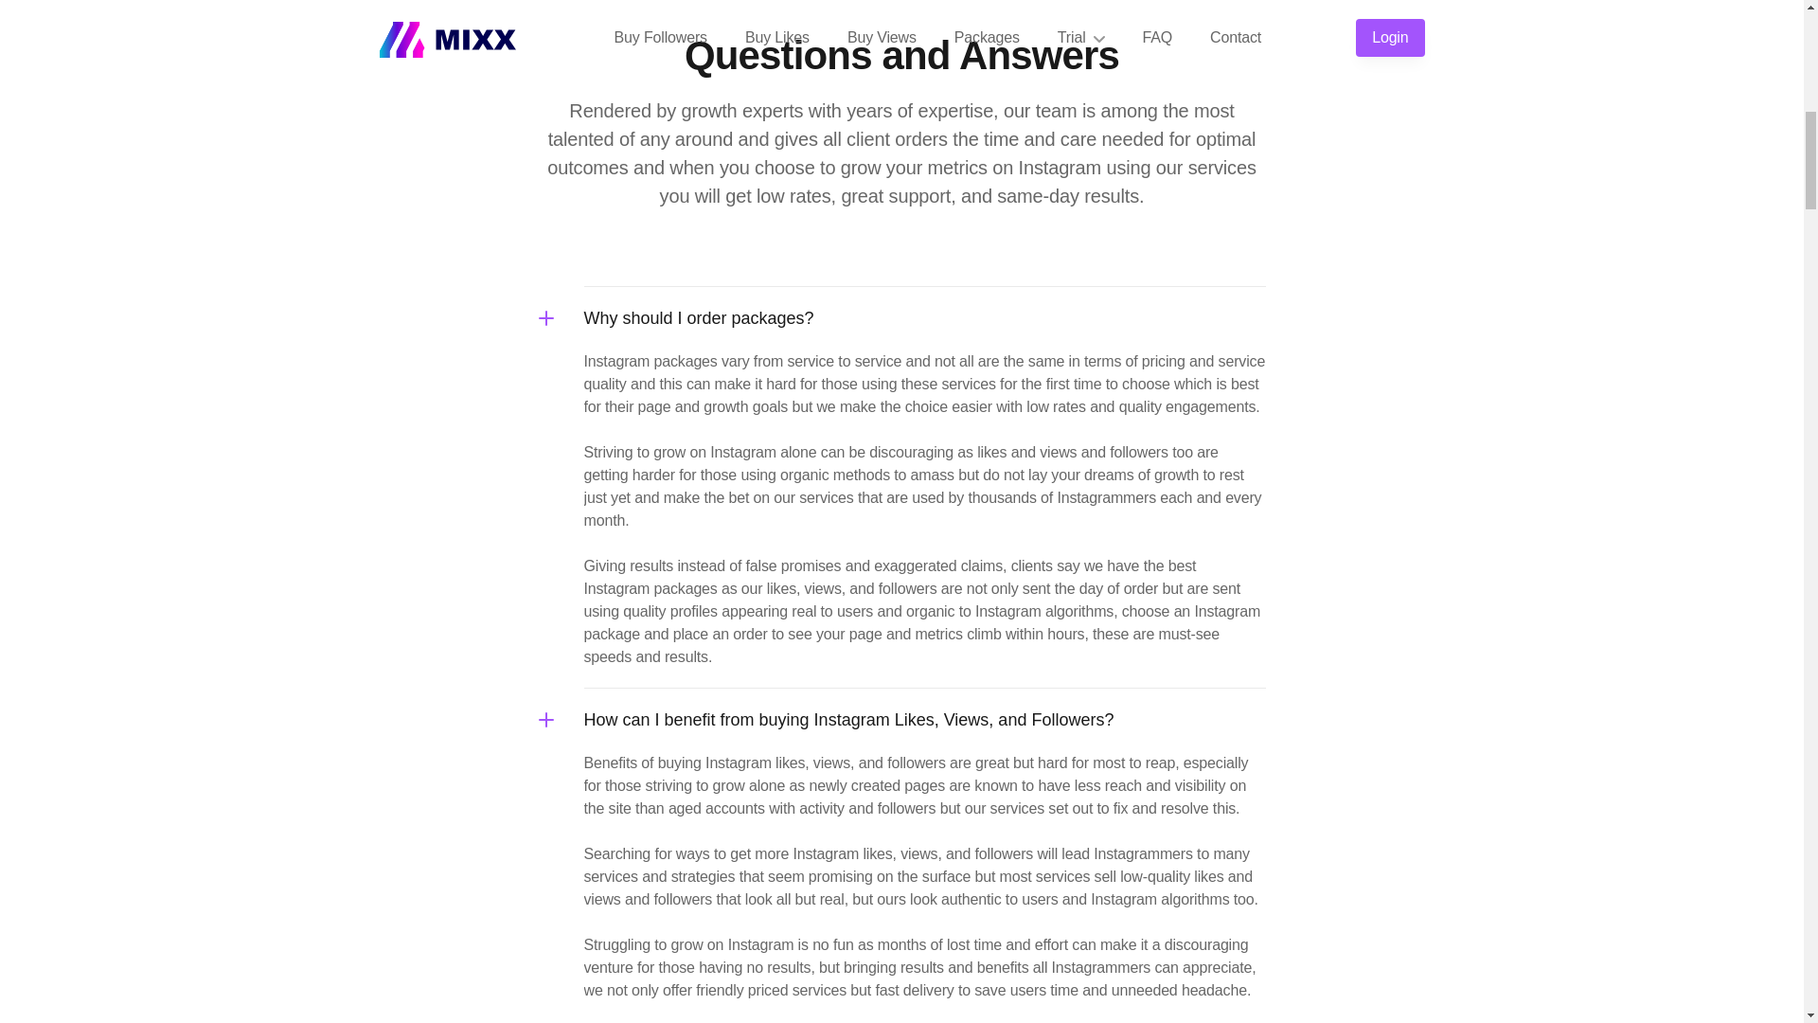  Describe the element at coordinates (924, 318) in the screenshot. I see `Why should I order packages?` at that location.